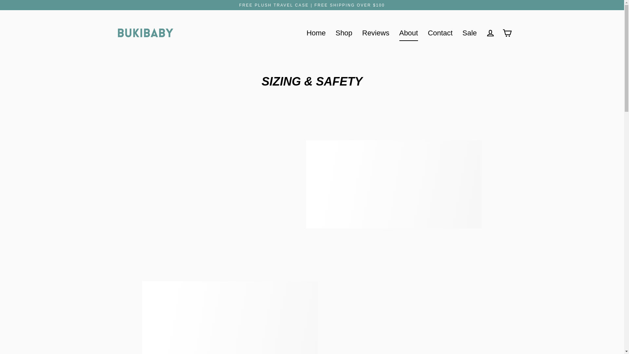 The height and width of the screenshot is (354, 629). Describe the element at coordinates (408, 33) in the screenshot. I see `About` at that location.